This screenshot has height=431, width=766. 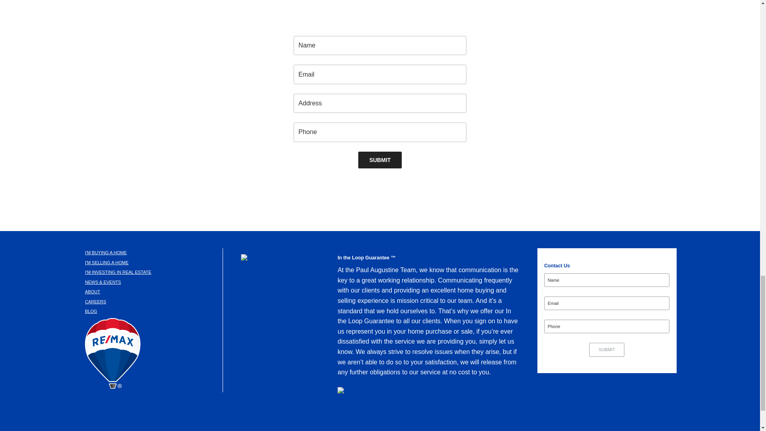 What do you see at coordinates (380, 160) in the screenshot?
I see `SUBMIT` at bounding box center [380, 160].